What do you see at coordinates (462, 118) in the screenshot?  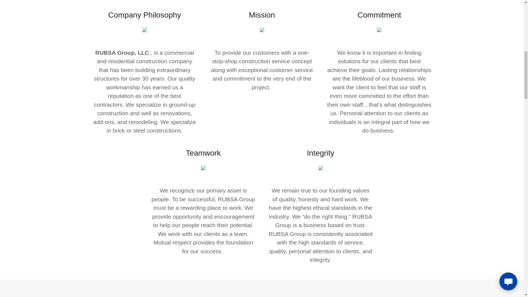 I see `ACCEPT` at bounding box center [462, 118].